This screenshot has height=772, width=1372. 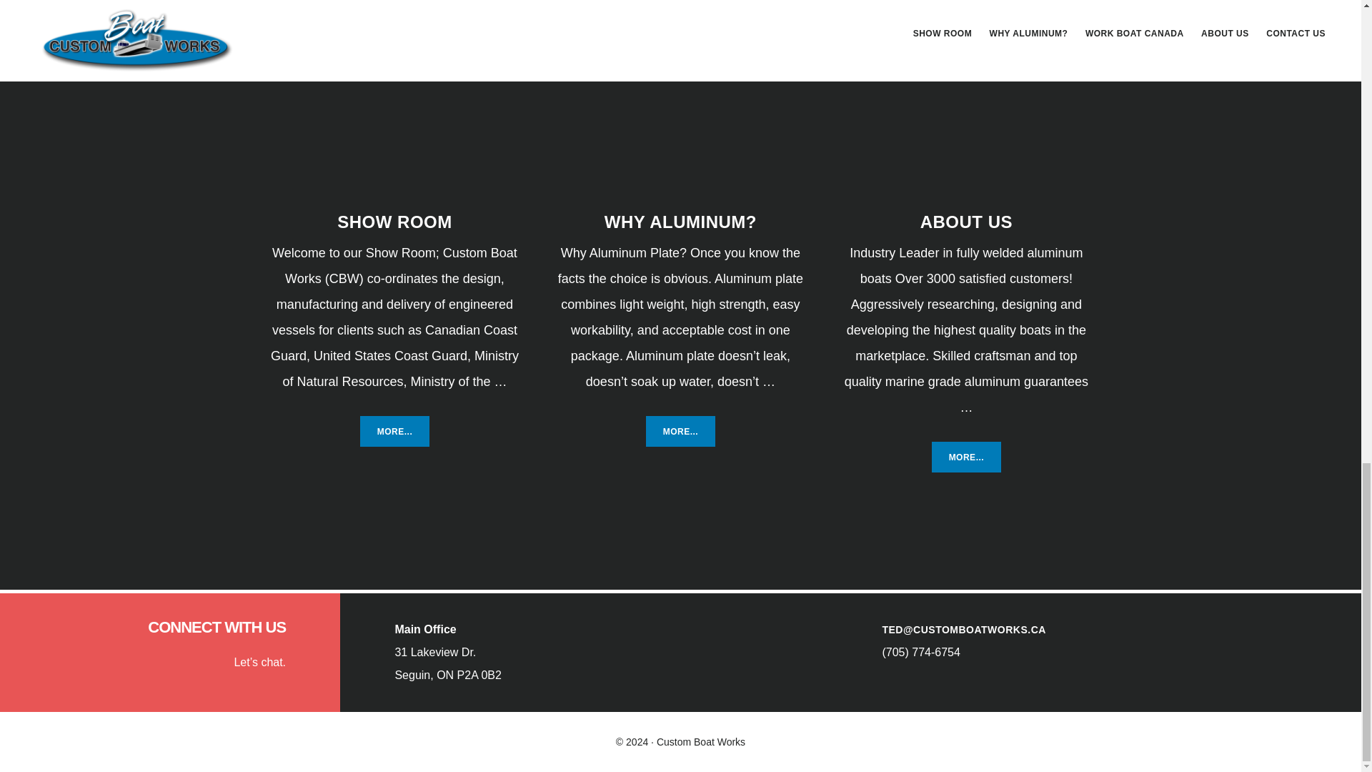 I want to click on ABOUT US, so click(x=966, y=222).